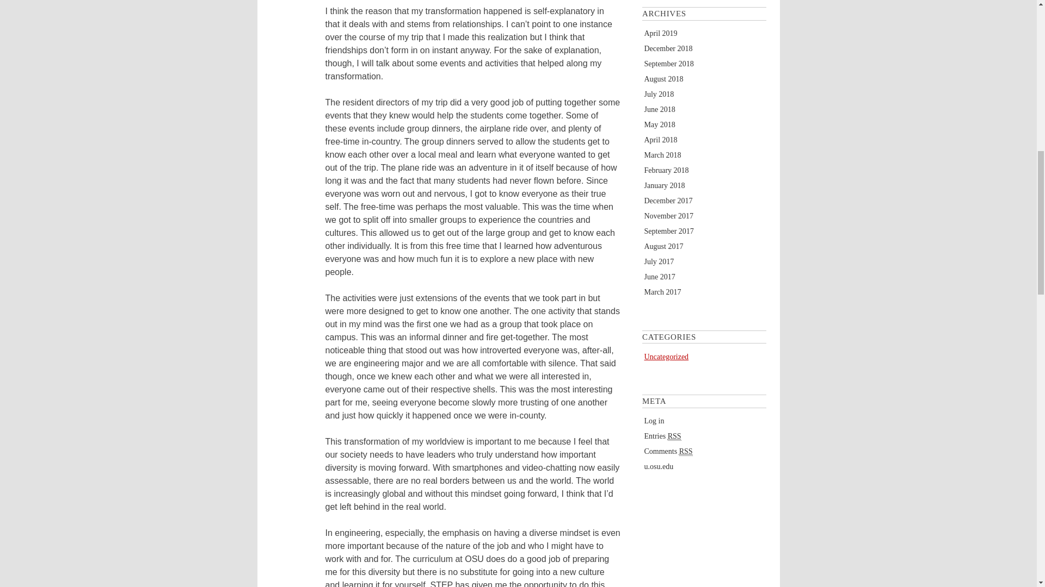  Describe the element at coordinates (686, 451) in the screenshot. I see `Really Simple Syndication` at that location.